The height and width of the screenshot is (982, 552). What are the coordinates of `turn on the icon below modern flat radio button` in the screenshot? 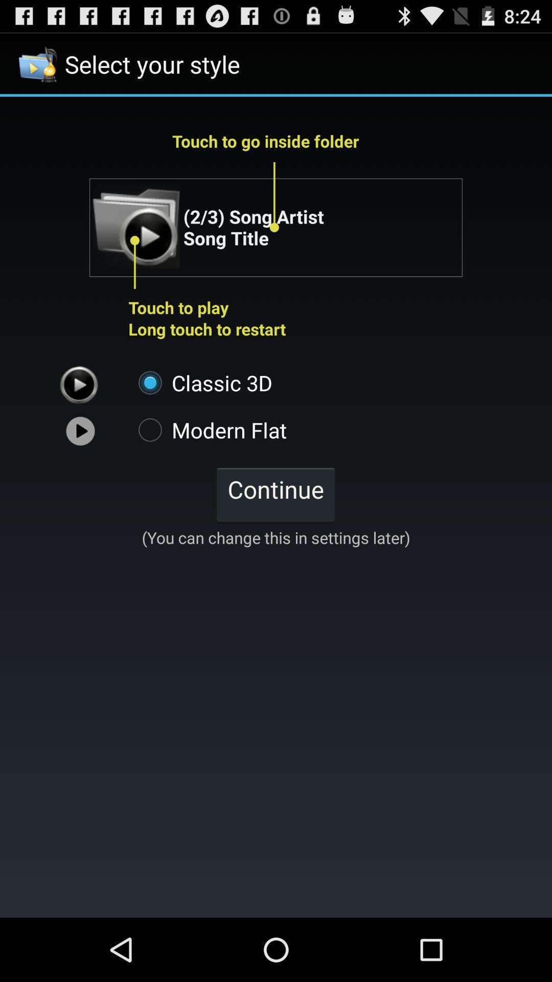 It's located at (275, 494).